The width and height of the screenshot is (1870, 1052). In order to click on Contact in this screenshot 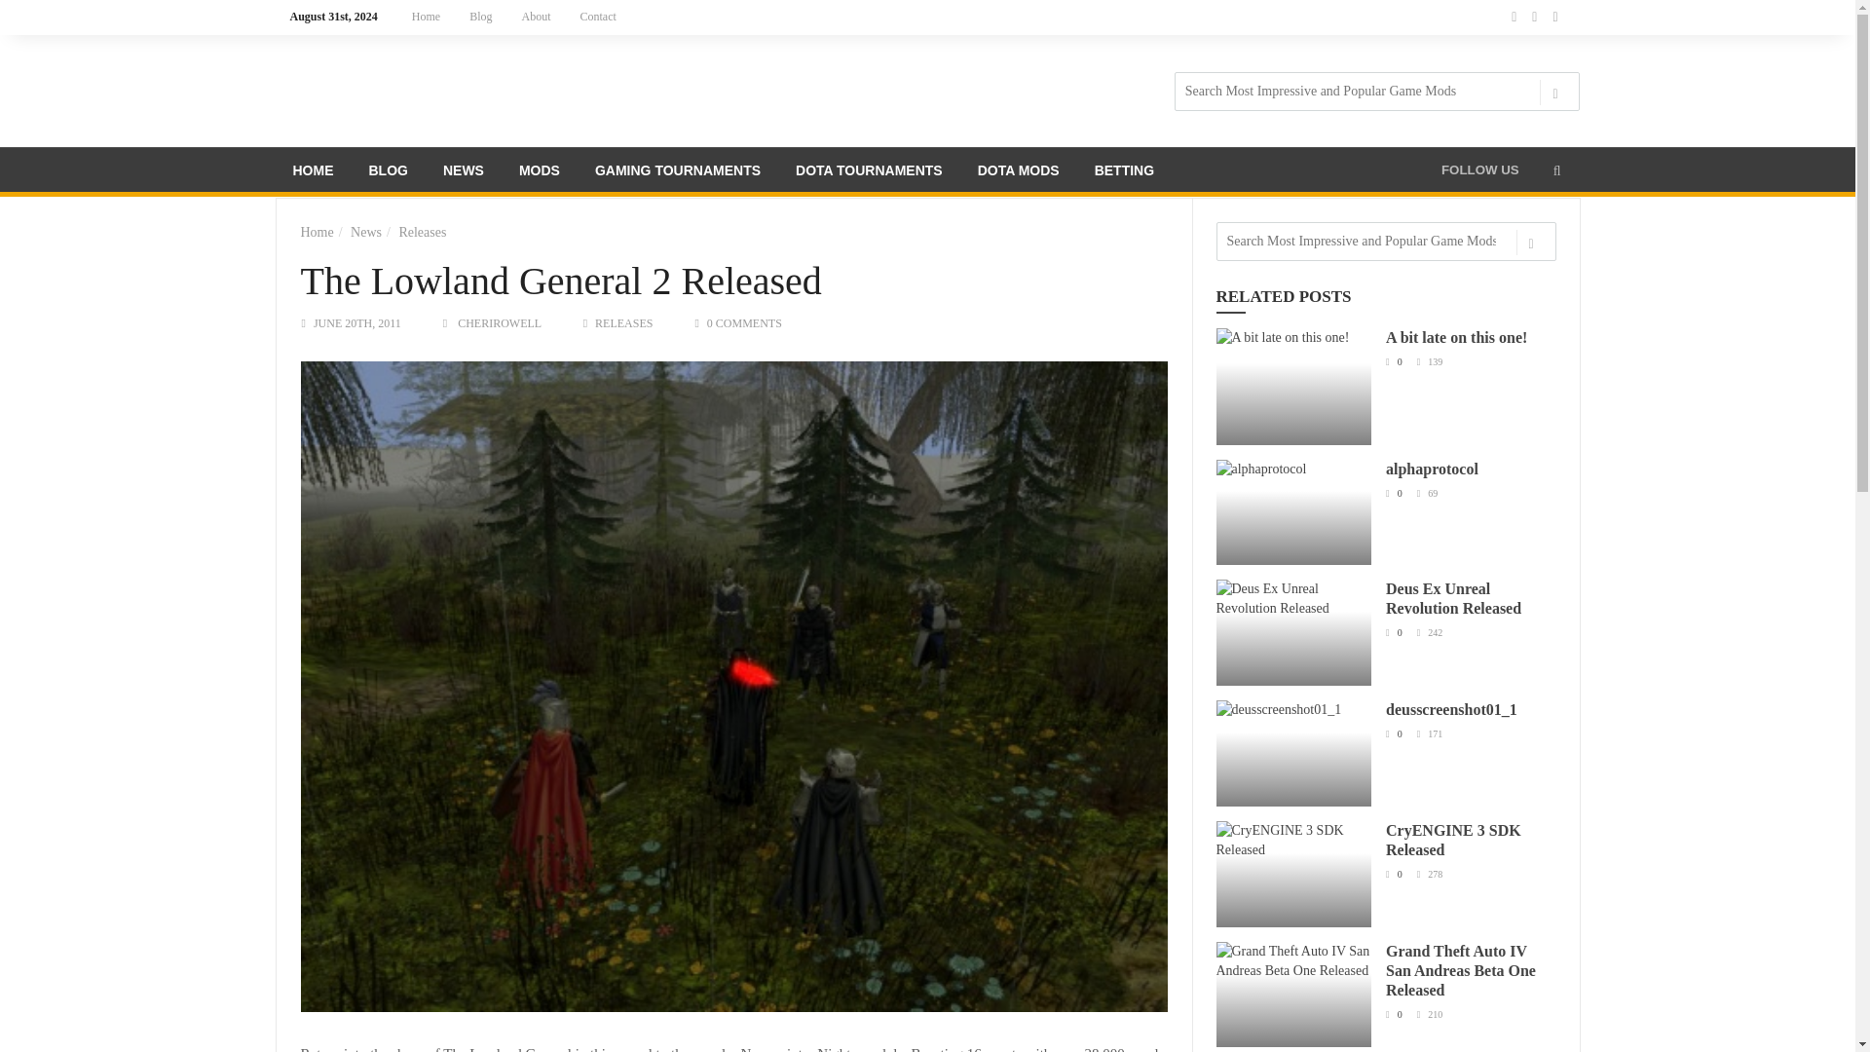, I will do `click(598, 17)`.